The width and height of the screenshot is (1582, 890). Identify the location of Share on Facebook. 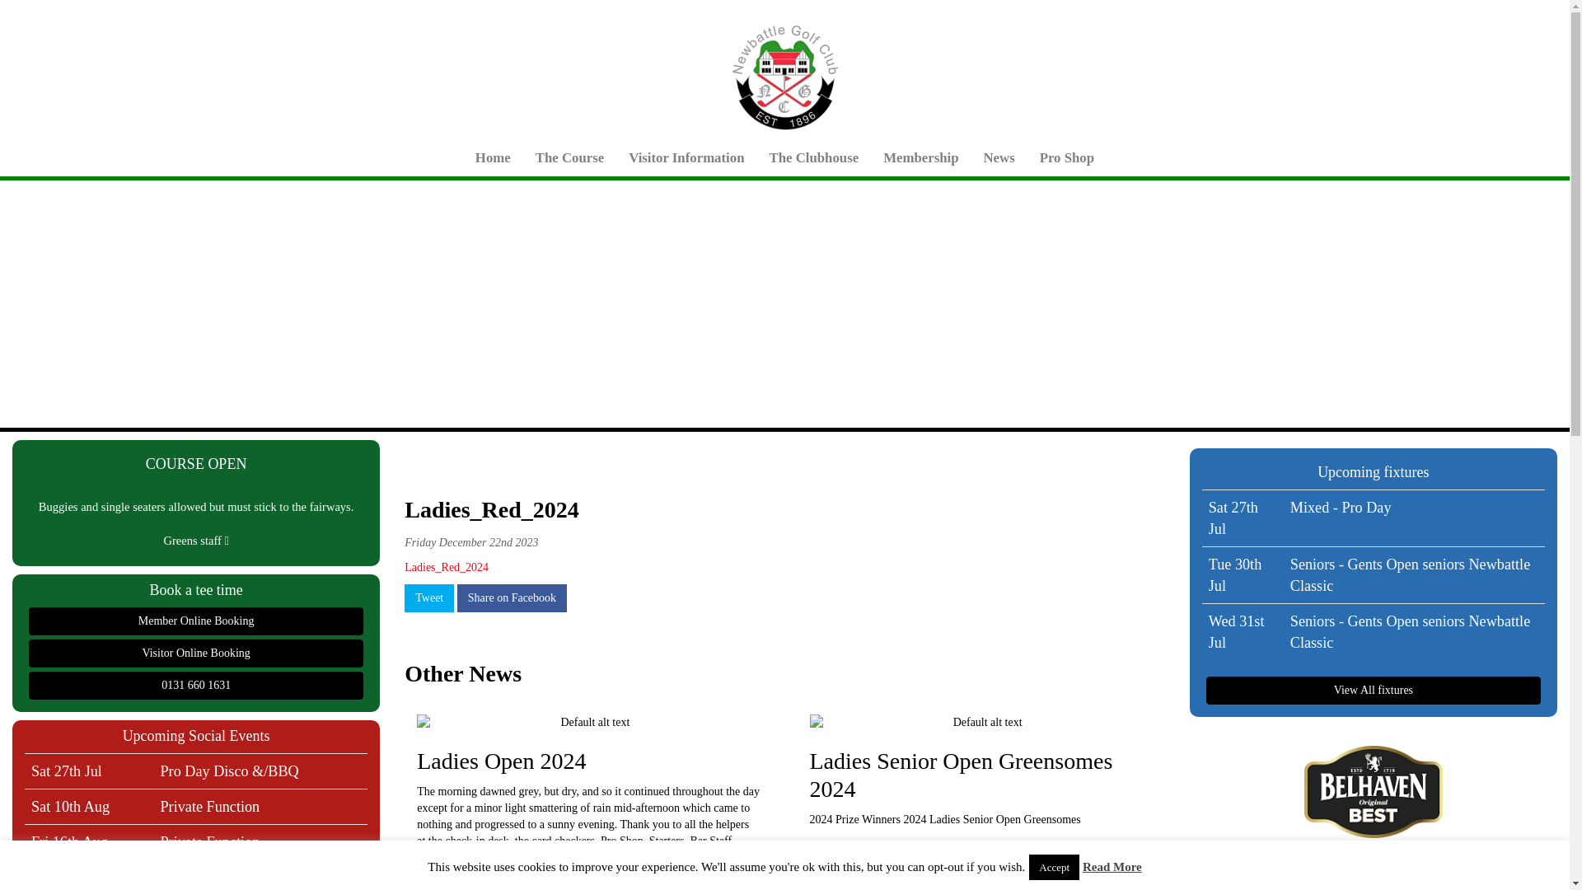
(511, 598).